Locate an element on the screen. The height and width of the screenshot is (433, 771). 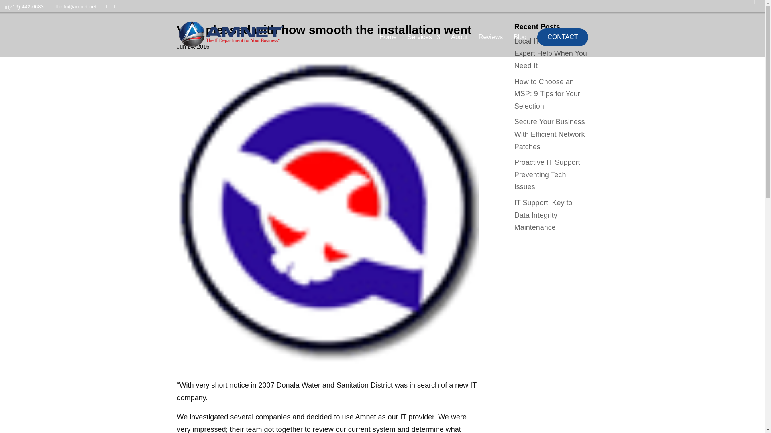
CONTACT is located at coordinates (562, 37).